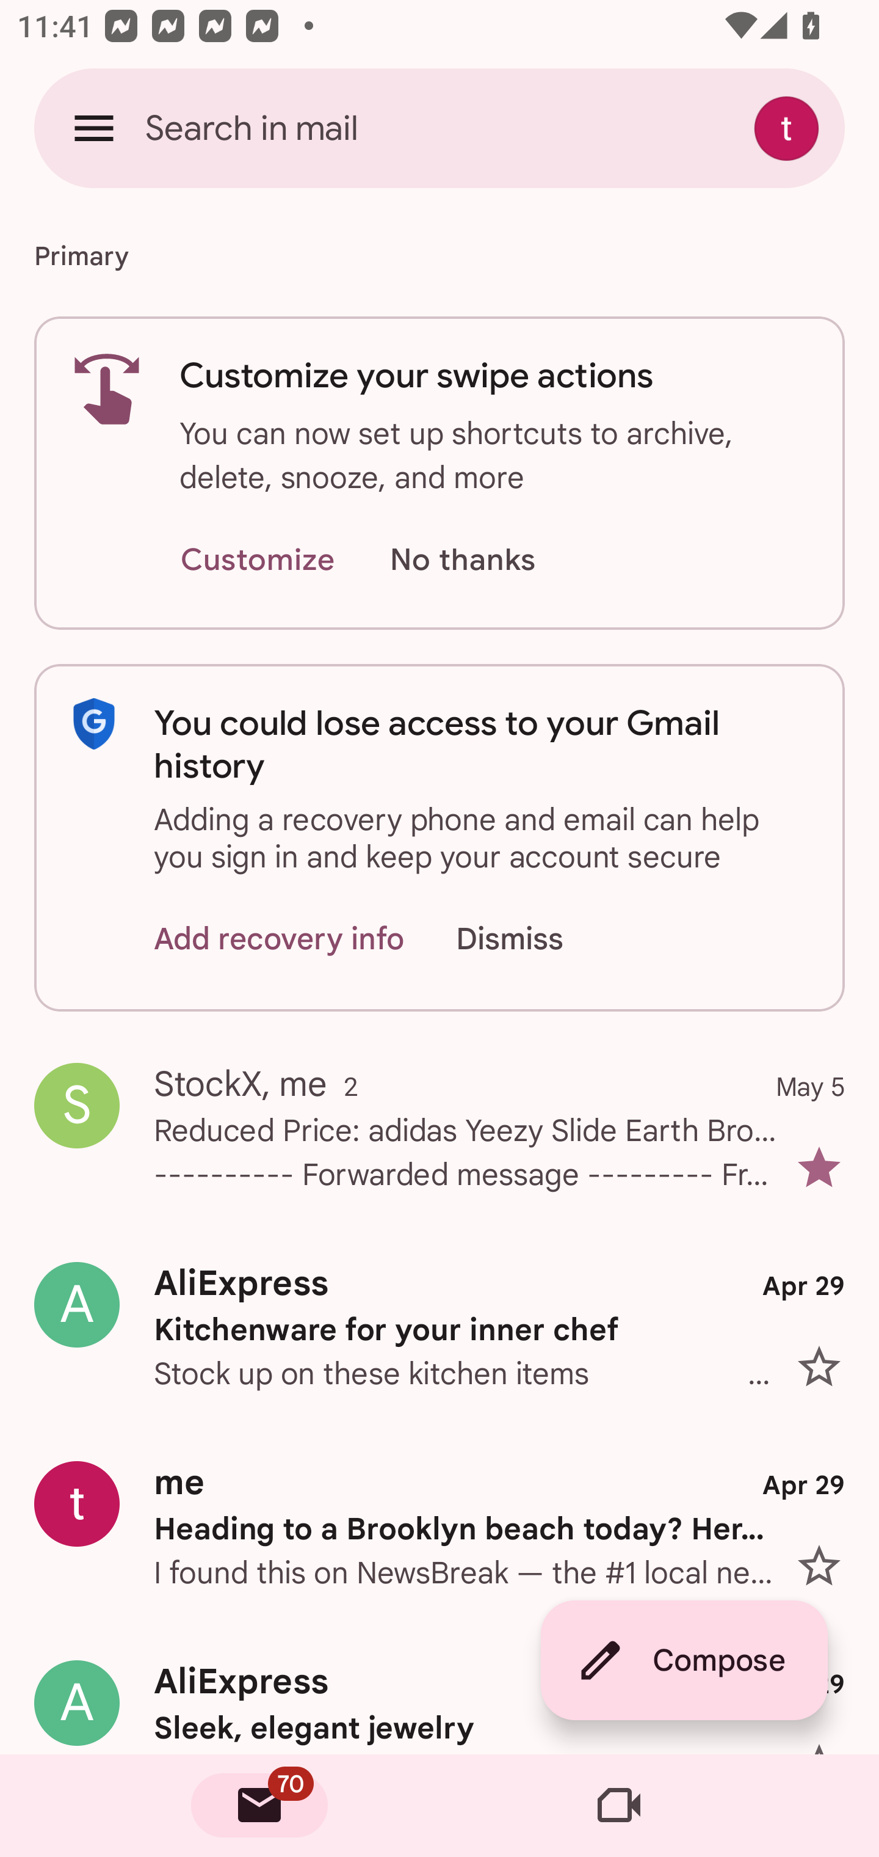 The image size is (879, 1857). Describe the element at coordinates (532, 938) in the screenshot. I see `Dismiss` at that location.